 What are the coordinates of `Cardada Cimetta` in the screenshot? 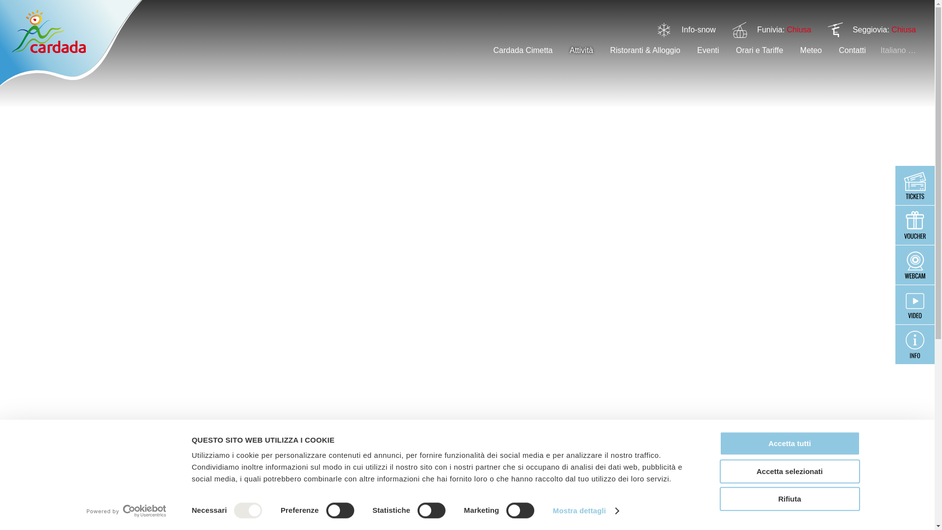 It's located at (523, 50).